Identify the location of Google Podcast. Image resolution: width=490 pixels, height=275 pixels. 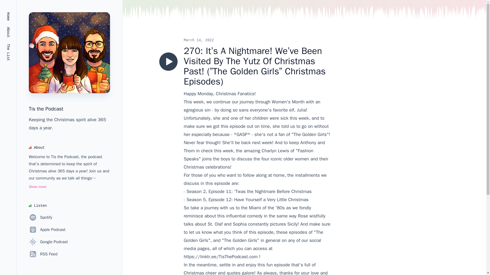
(48, 242).